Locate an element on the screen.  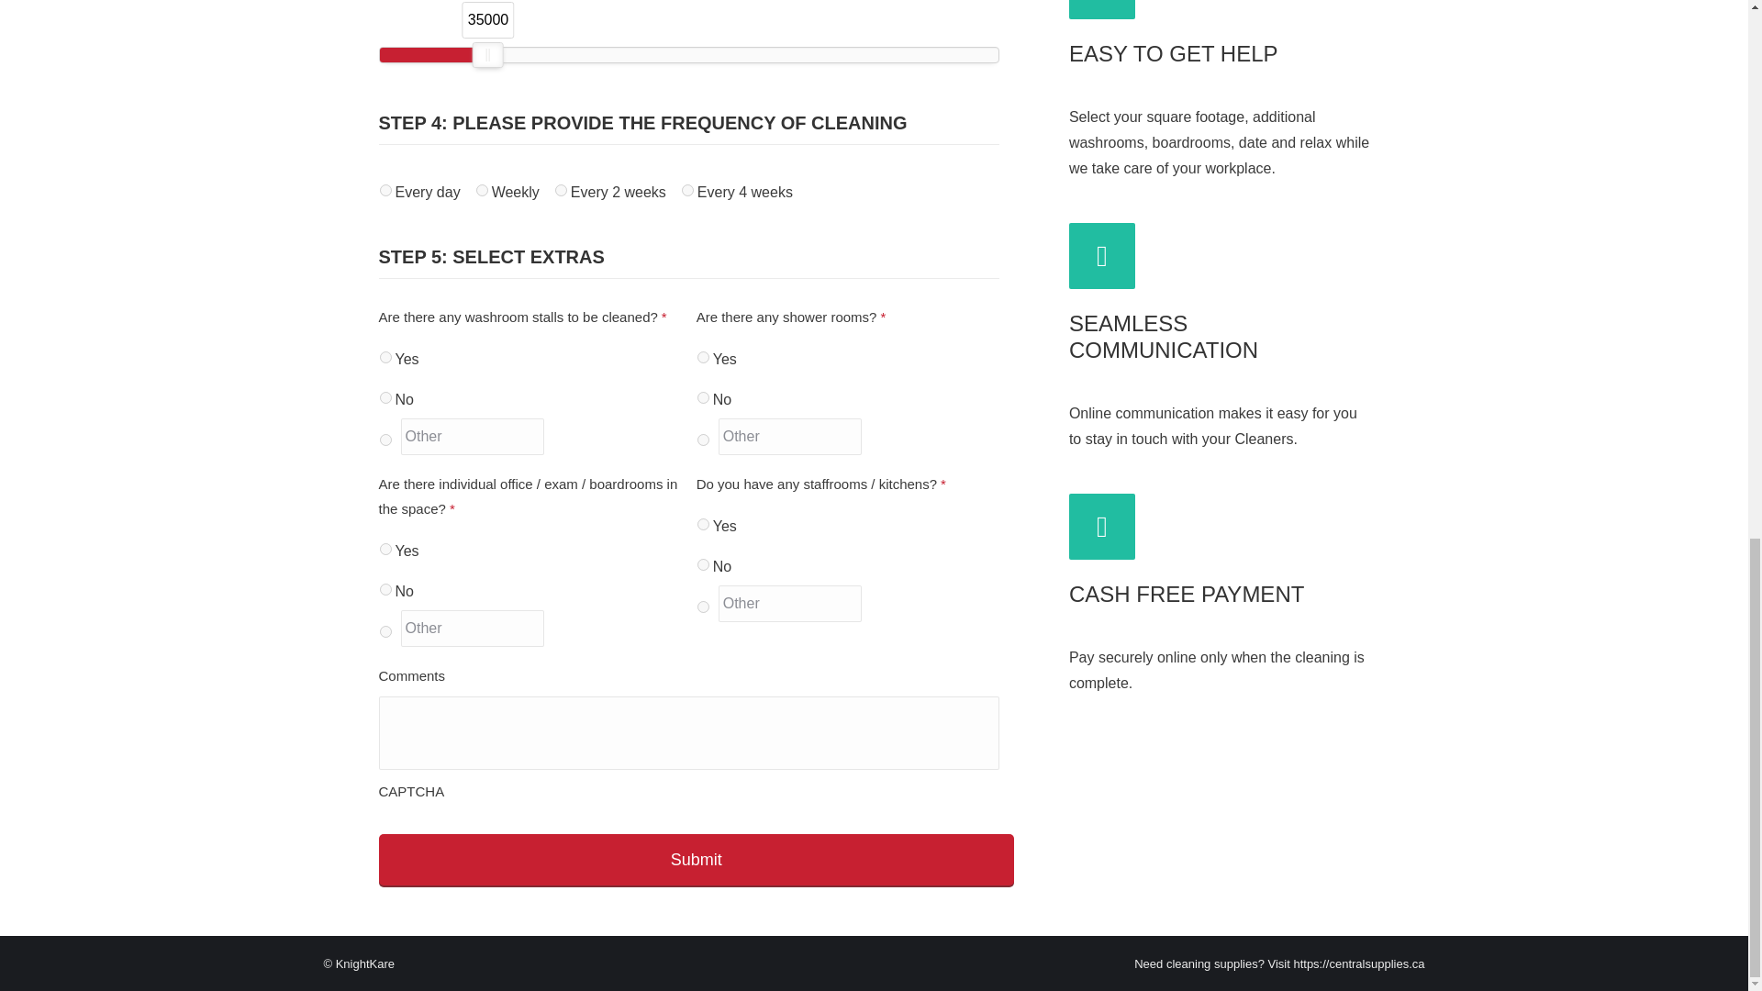
Other is located at coordinates (791, 436).